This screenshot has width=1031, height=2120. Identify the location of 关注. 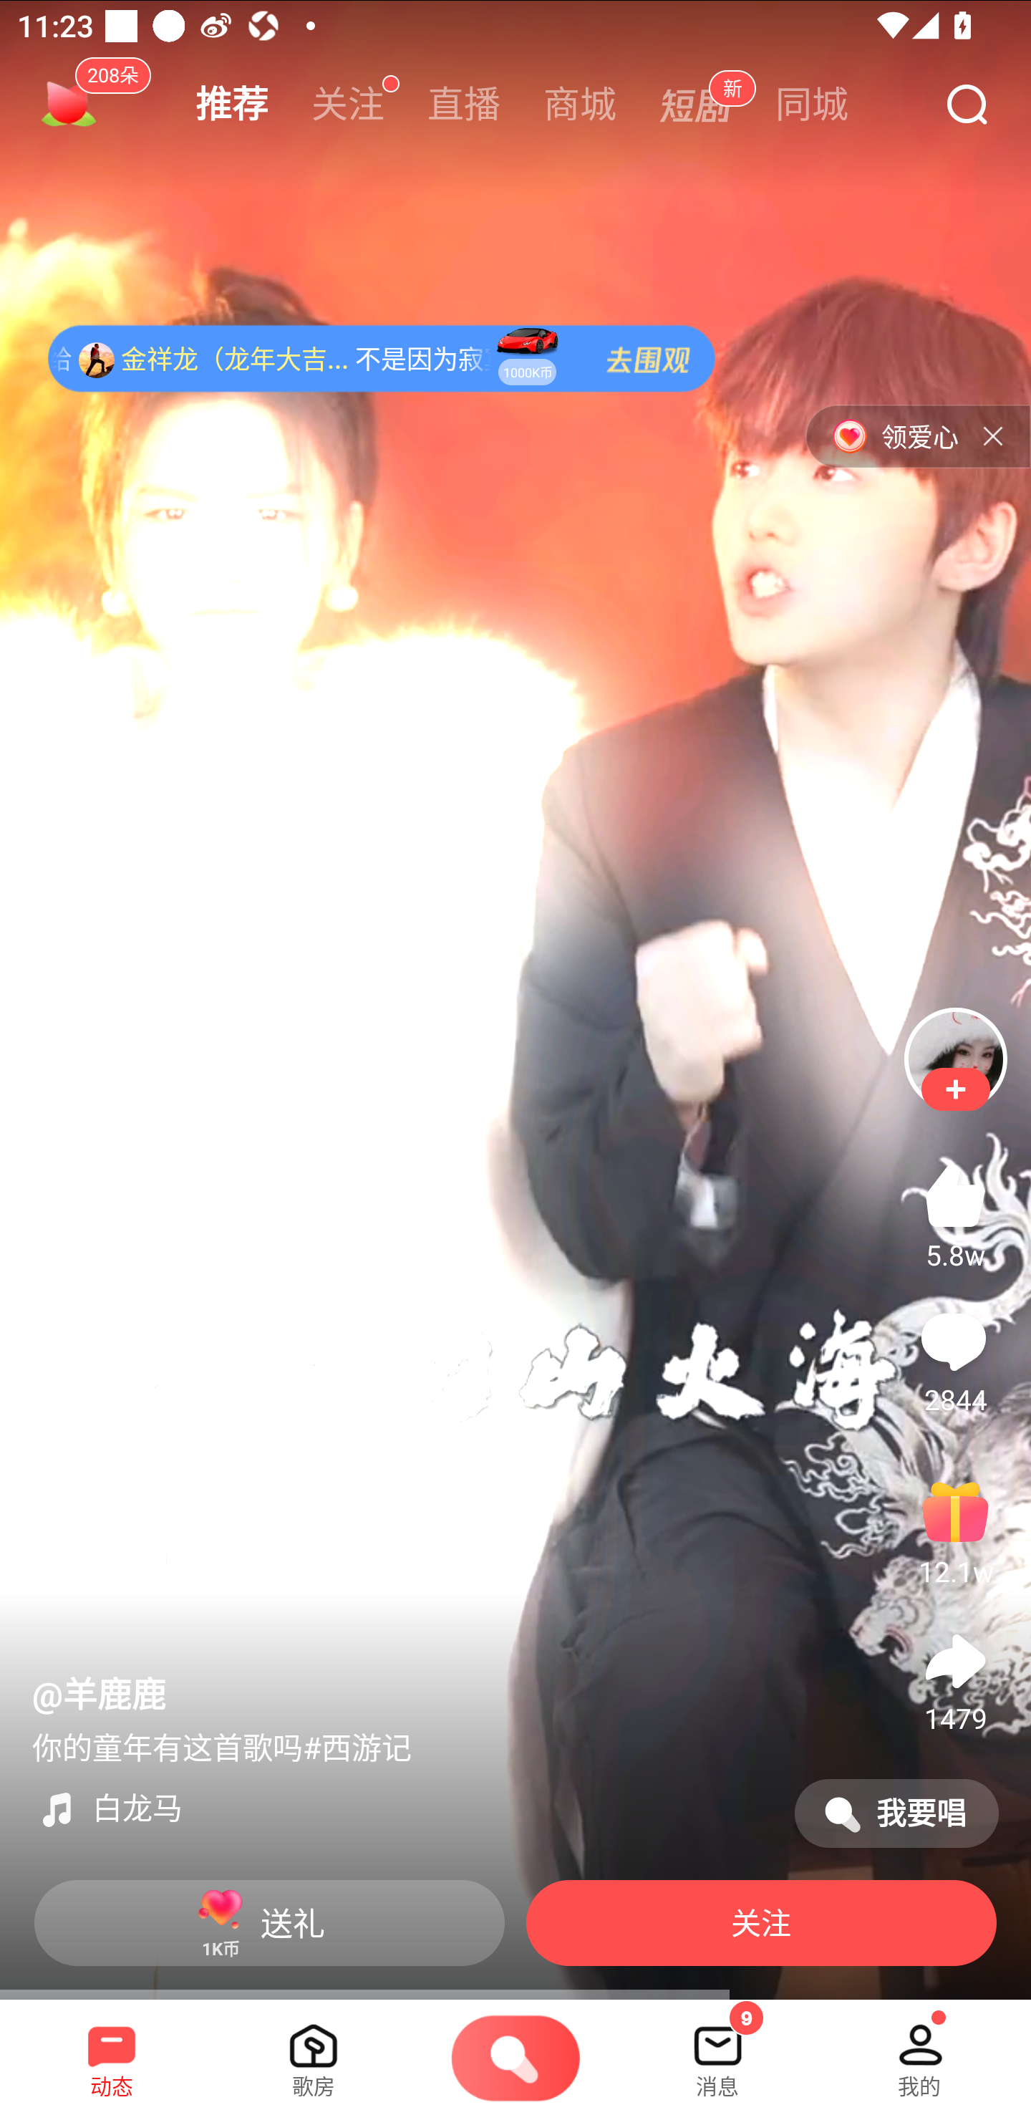
(348, 105).